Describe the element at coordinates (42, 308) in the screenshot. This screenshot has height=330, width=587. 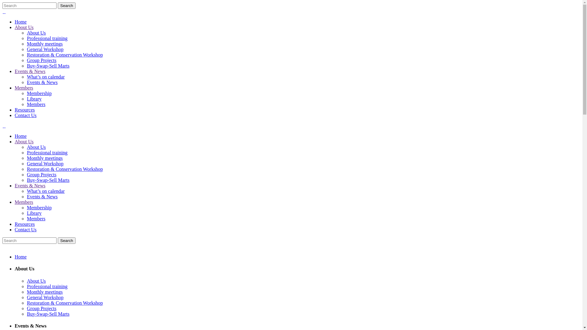
I see `Group Projects` at that location.